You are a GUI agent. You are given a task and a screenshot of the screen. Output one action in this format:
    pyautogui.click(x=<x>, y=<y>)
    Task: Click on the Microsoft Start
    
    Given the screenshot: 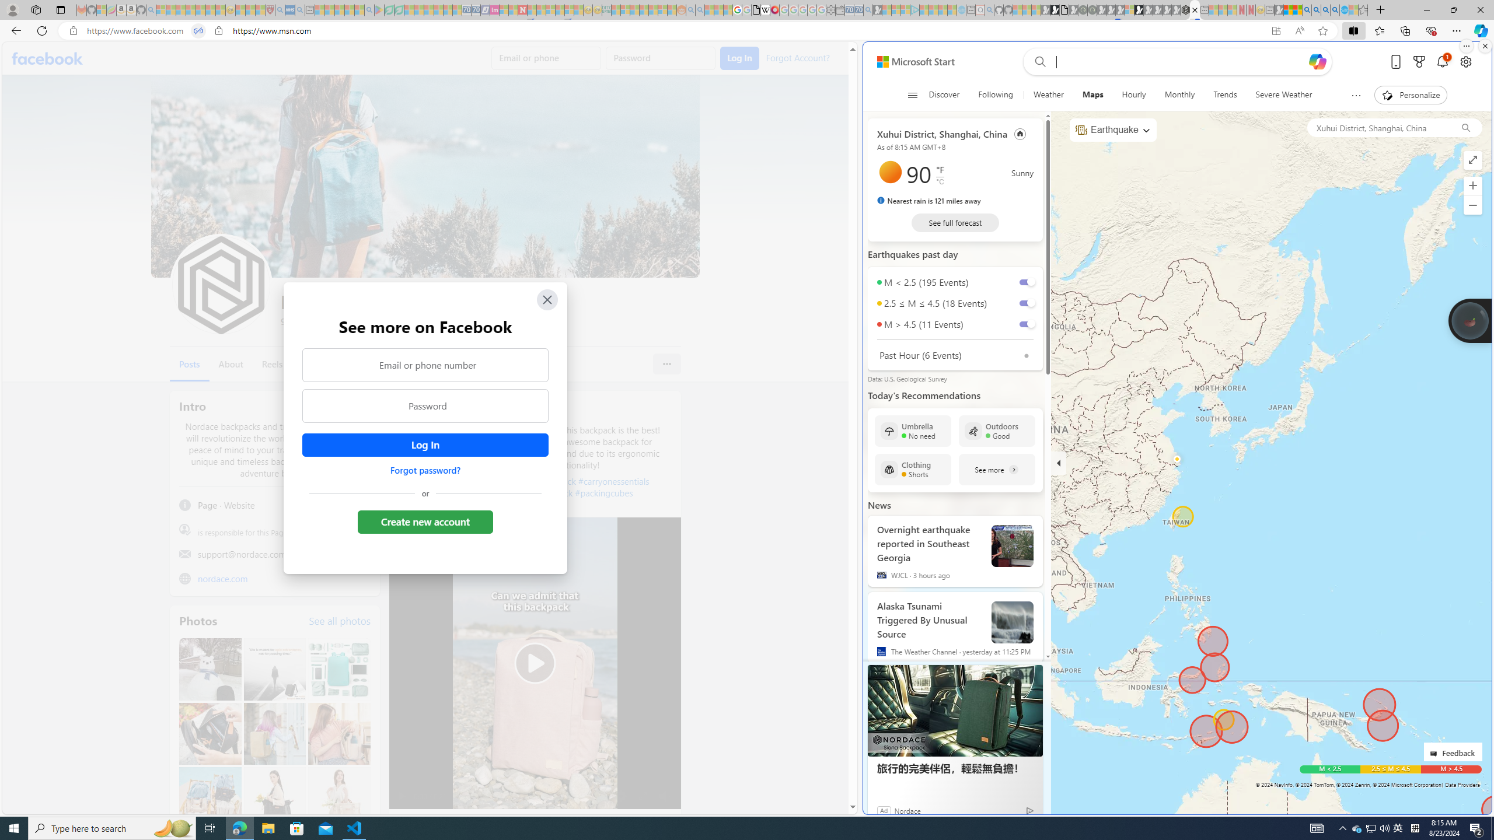 What is the action you would take?
    pyautogui.click(x=915, y=62)
    